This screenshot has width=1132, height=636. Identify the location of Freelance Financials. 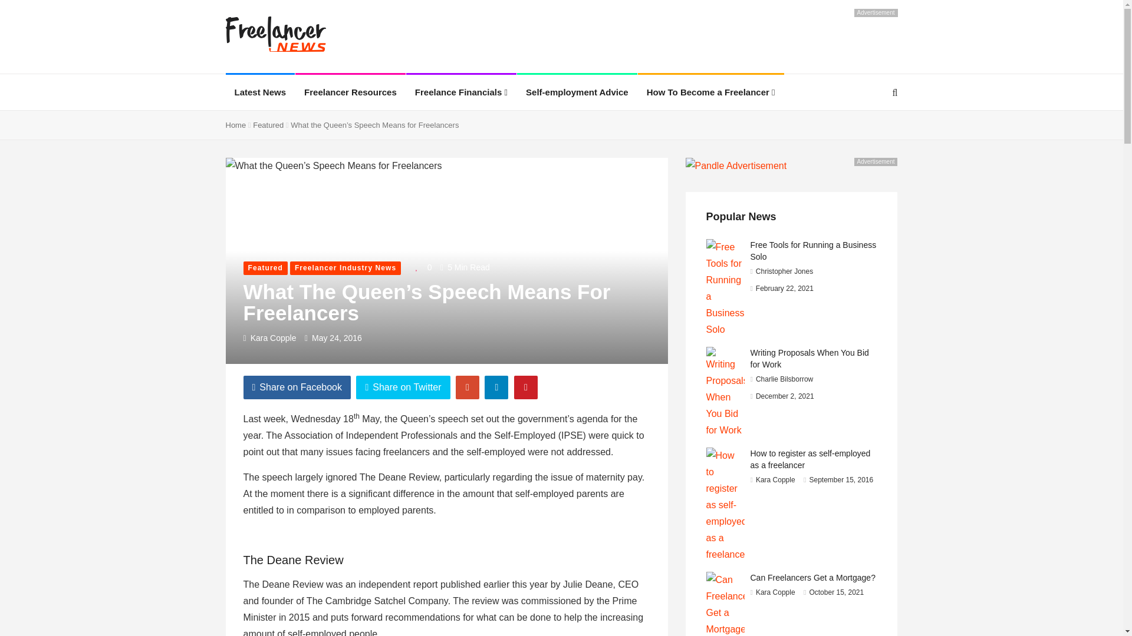
(461, 92).